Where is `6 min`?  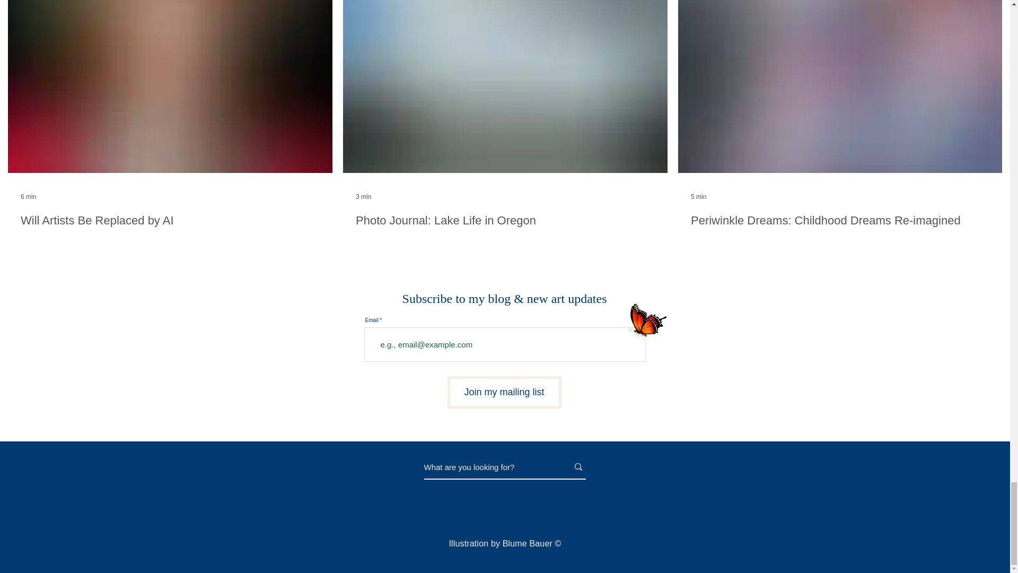 6 min is located at coordinates (28, 196).